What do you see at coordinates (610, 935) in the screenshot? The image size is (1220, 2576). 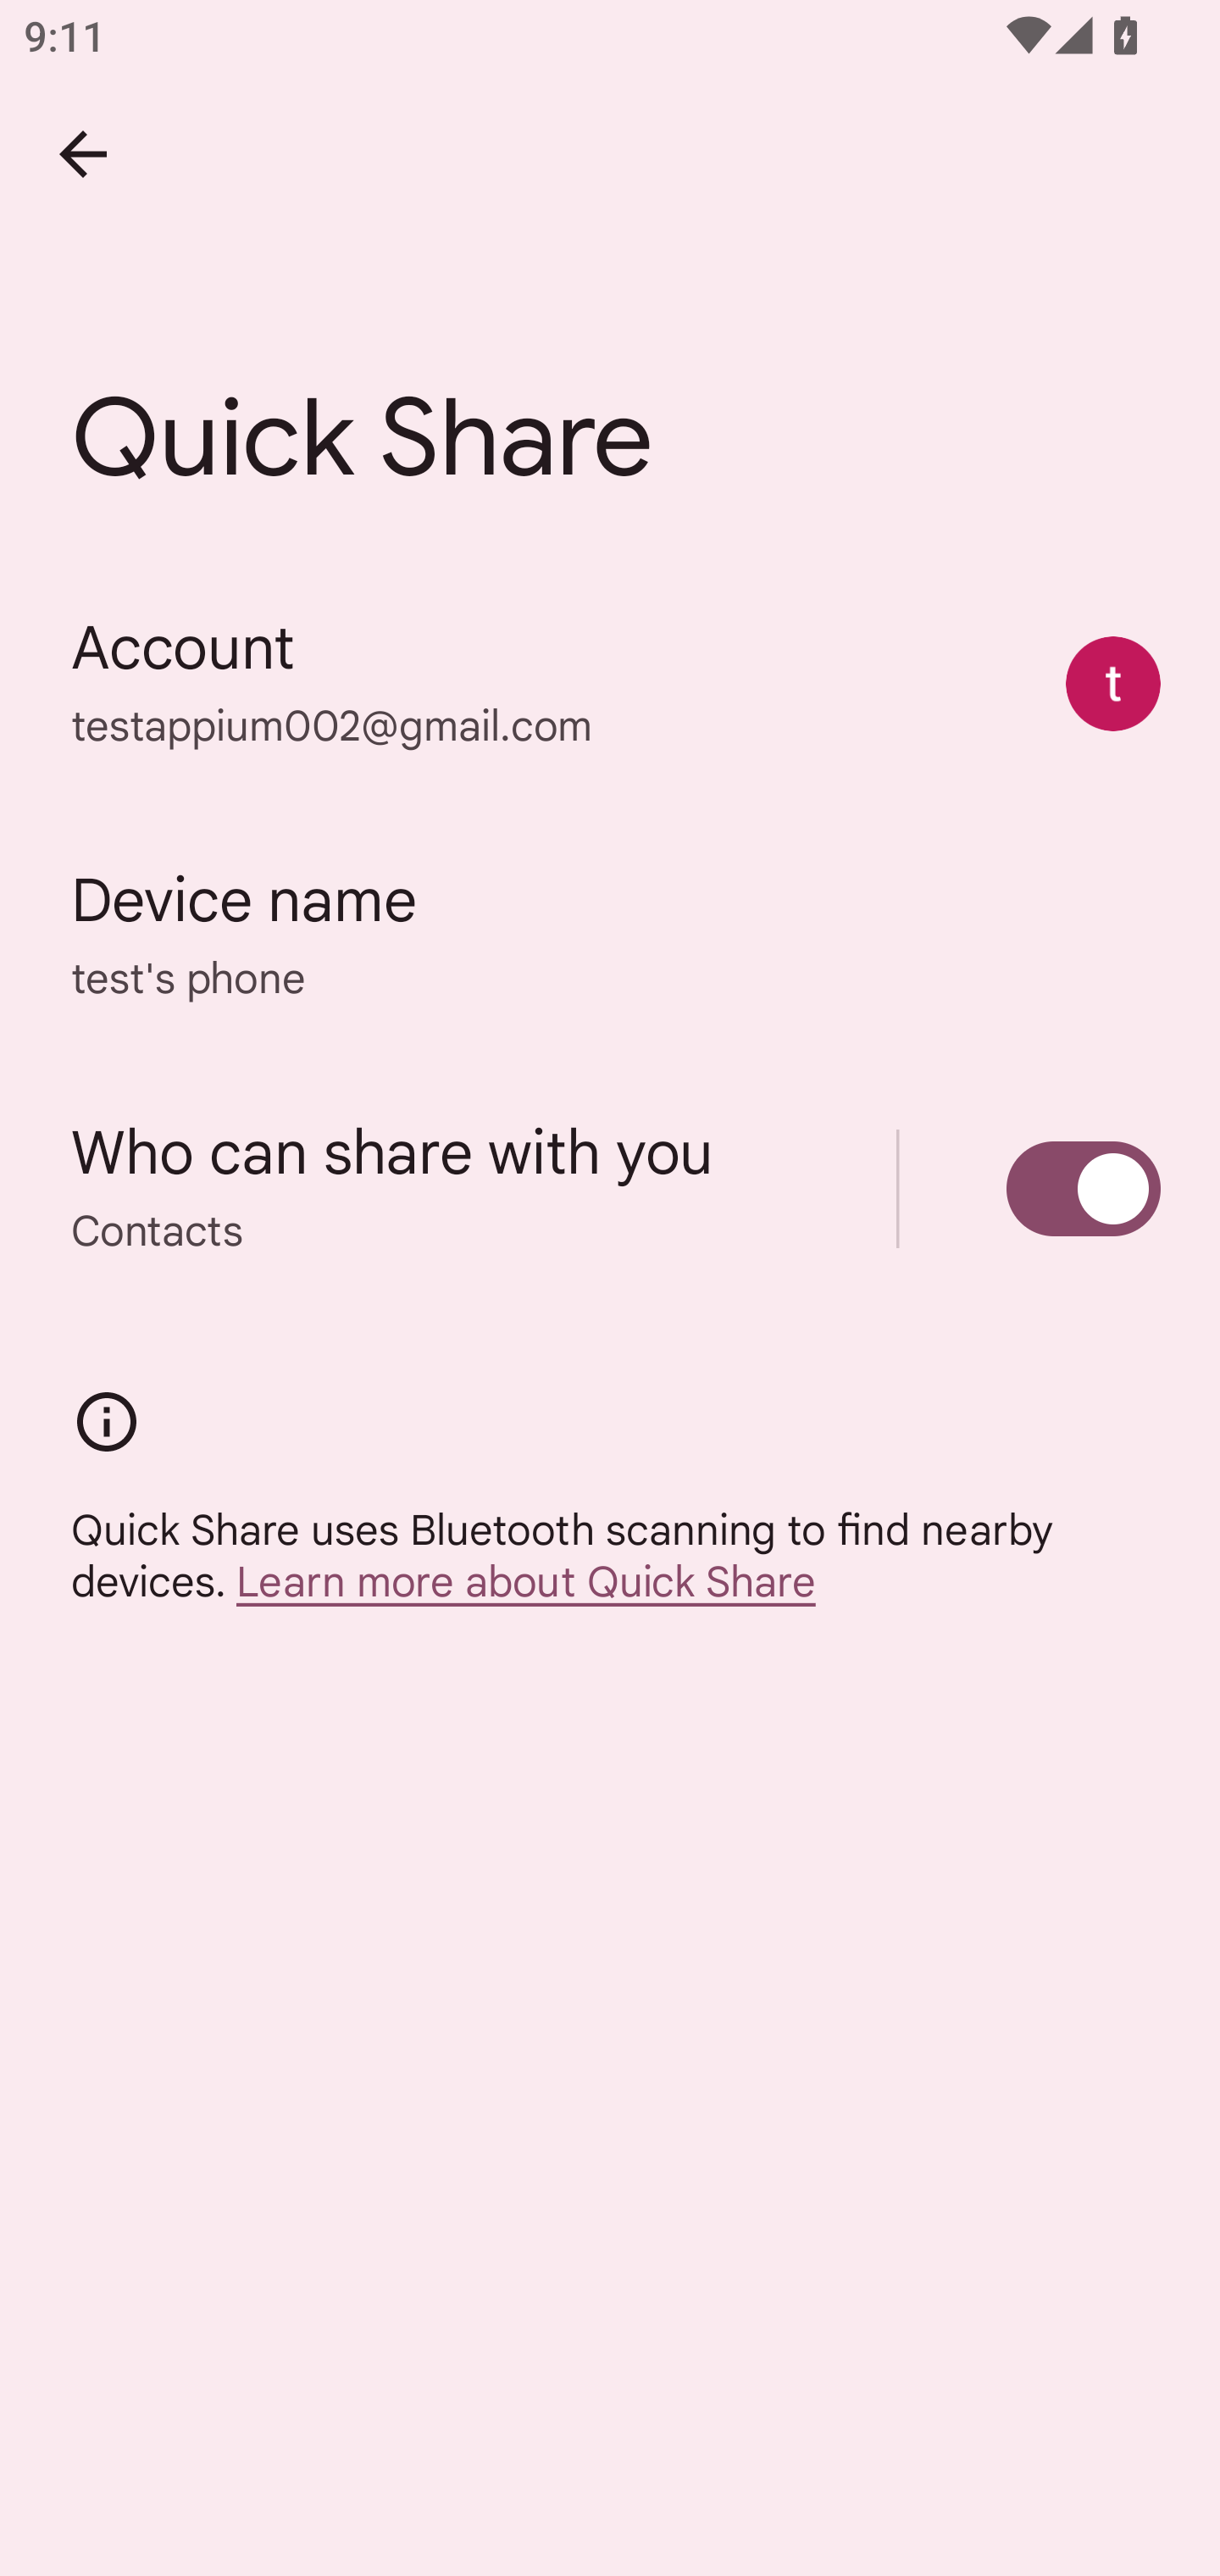 I see `Device name test's phone` at bounding box center [610, 935].